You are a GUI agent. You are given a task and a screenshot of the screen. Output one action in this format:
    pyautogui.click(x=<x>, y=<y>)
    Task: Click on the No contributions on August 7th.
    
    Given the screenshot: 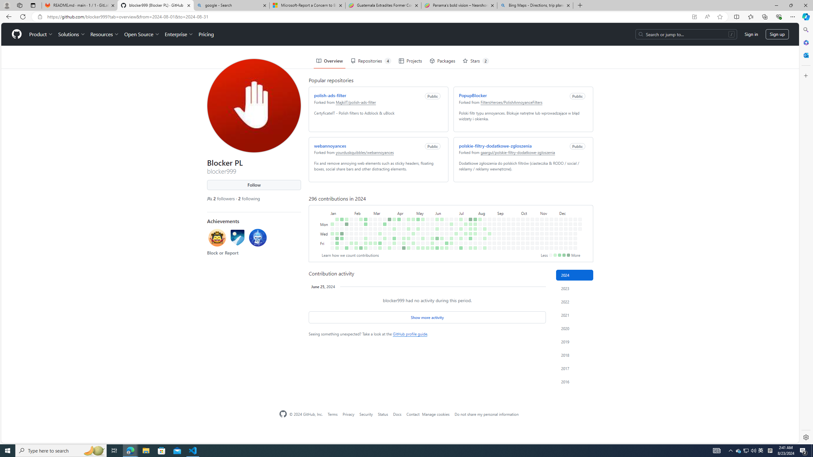 What is the action you would take?
    pyautogui.click(x=479, y=211)
    